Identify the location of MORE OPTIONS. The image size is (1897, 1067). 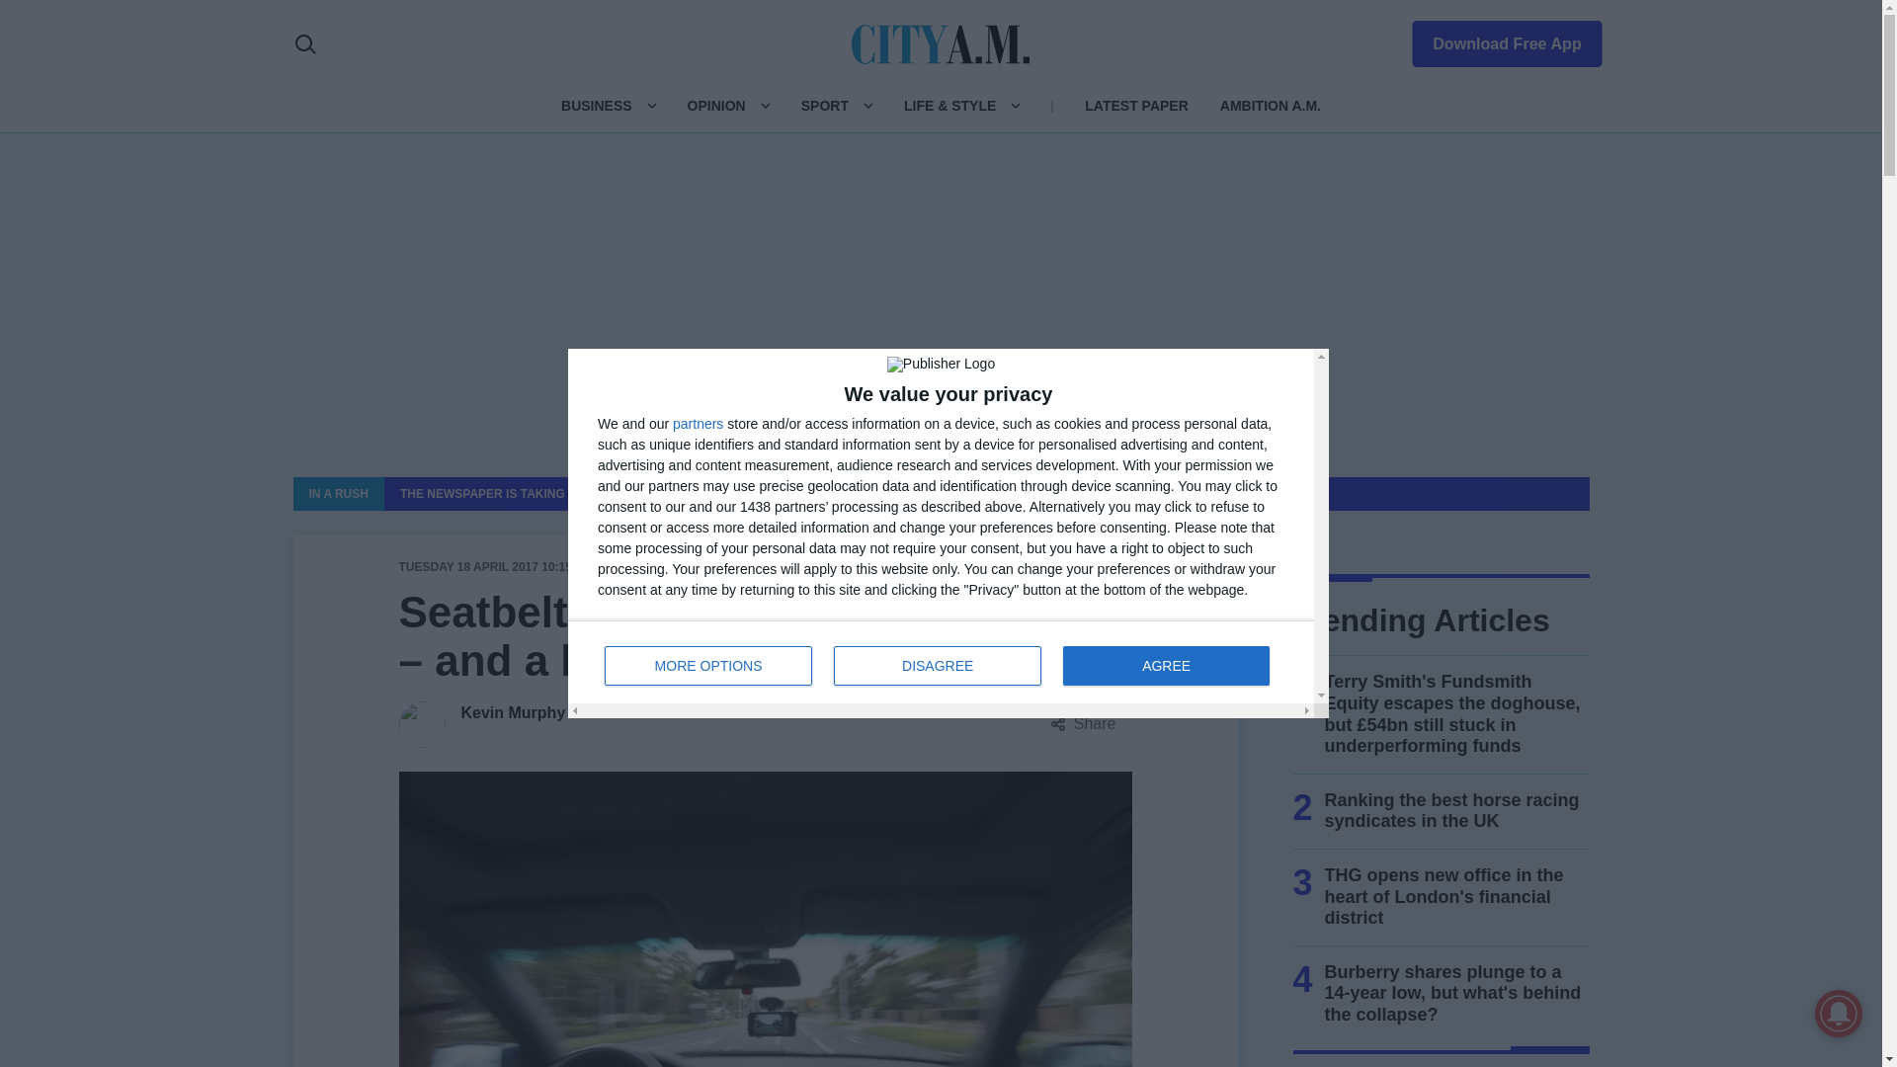
(707, 666).